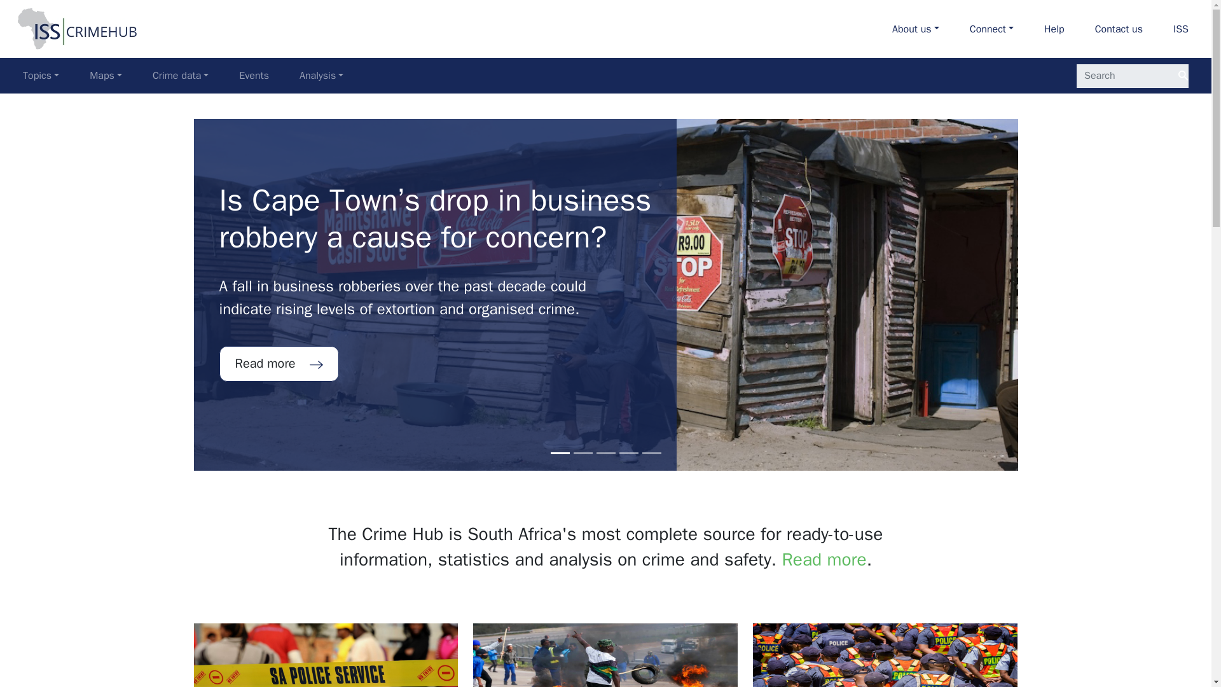  Describe the element at coordinates (183, 76) in the screenshot. I see `Analysis` at that location.